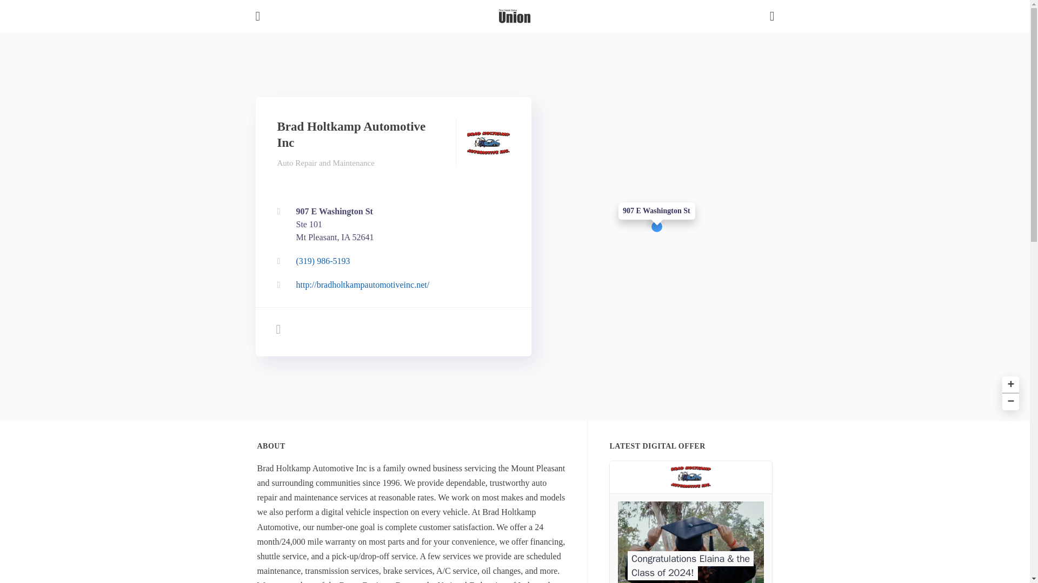  Describe the element at coordinates (325, 162) in the screenshot. I see `Origami widget number: 1975159` at that location.